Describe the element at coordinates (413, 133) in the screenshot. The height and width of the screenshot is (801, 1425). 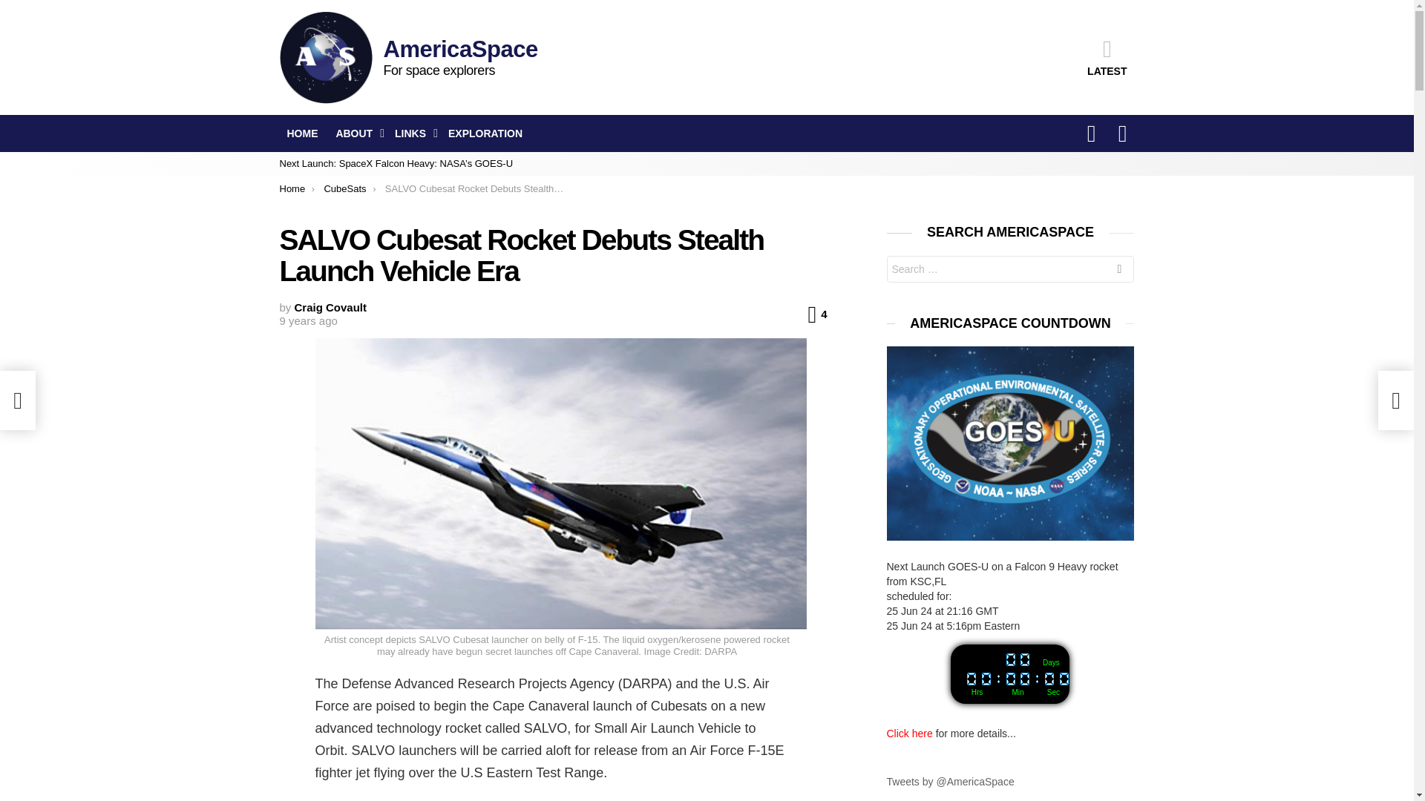
I see `LINKS` at that location.